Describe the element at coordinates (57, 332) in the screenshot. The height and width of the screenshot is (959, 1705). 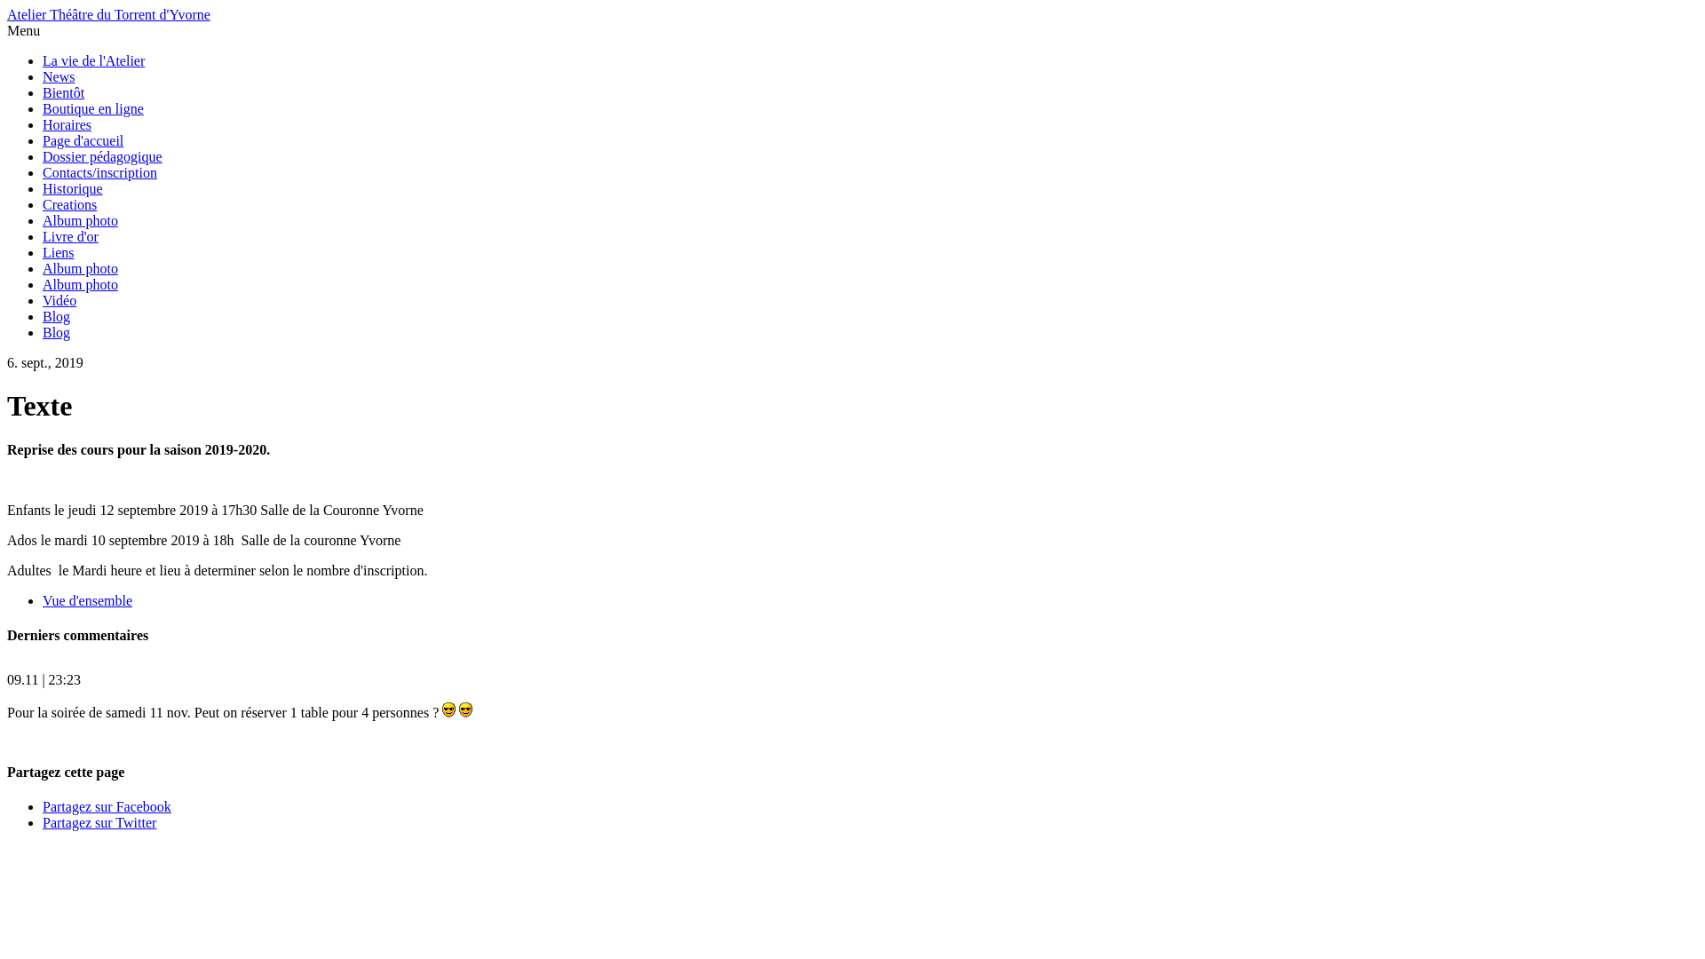
I see `Blog` at that location.